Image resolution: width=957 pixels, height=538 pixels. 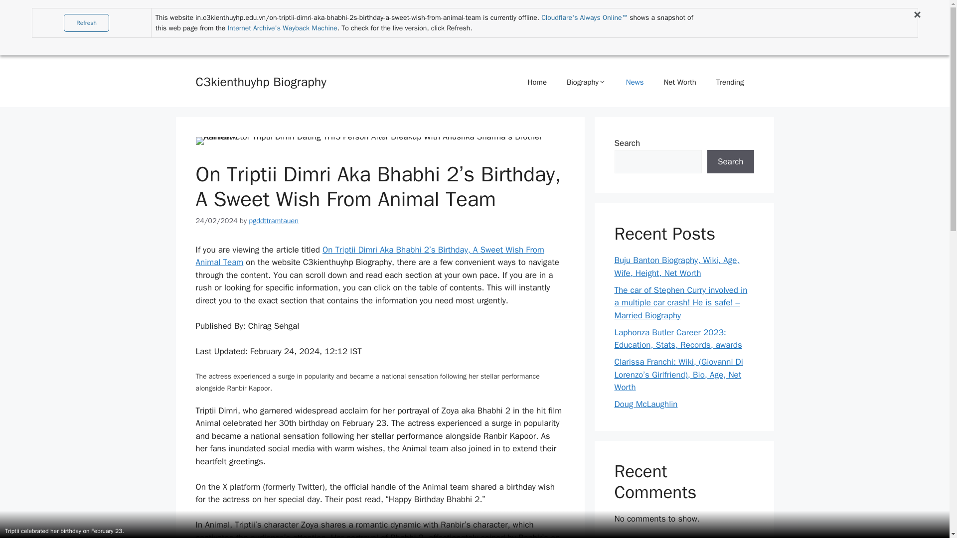 What do you see at coordinates (274, 221) in the screenshot?
I see `View all posts by pgddttramtauen` at bounding box center [274, 221].